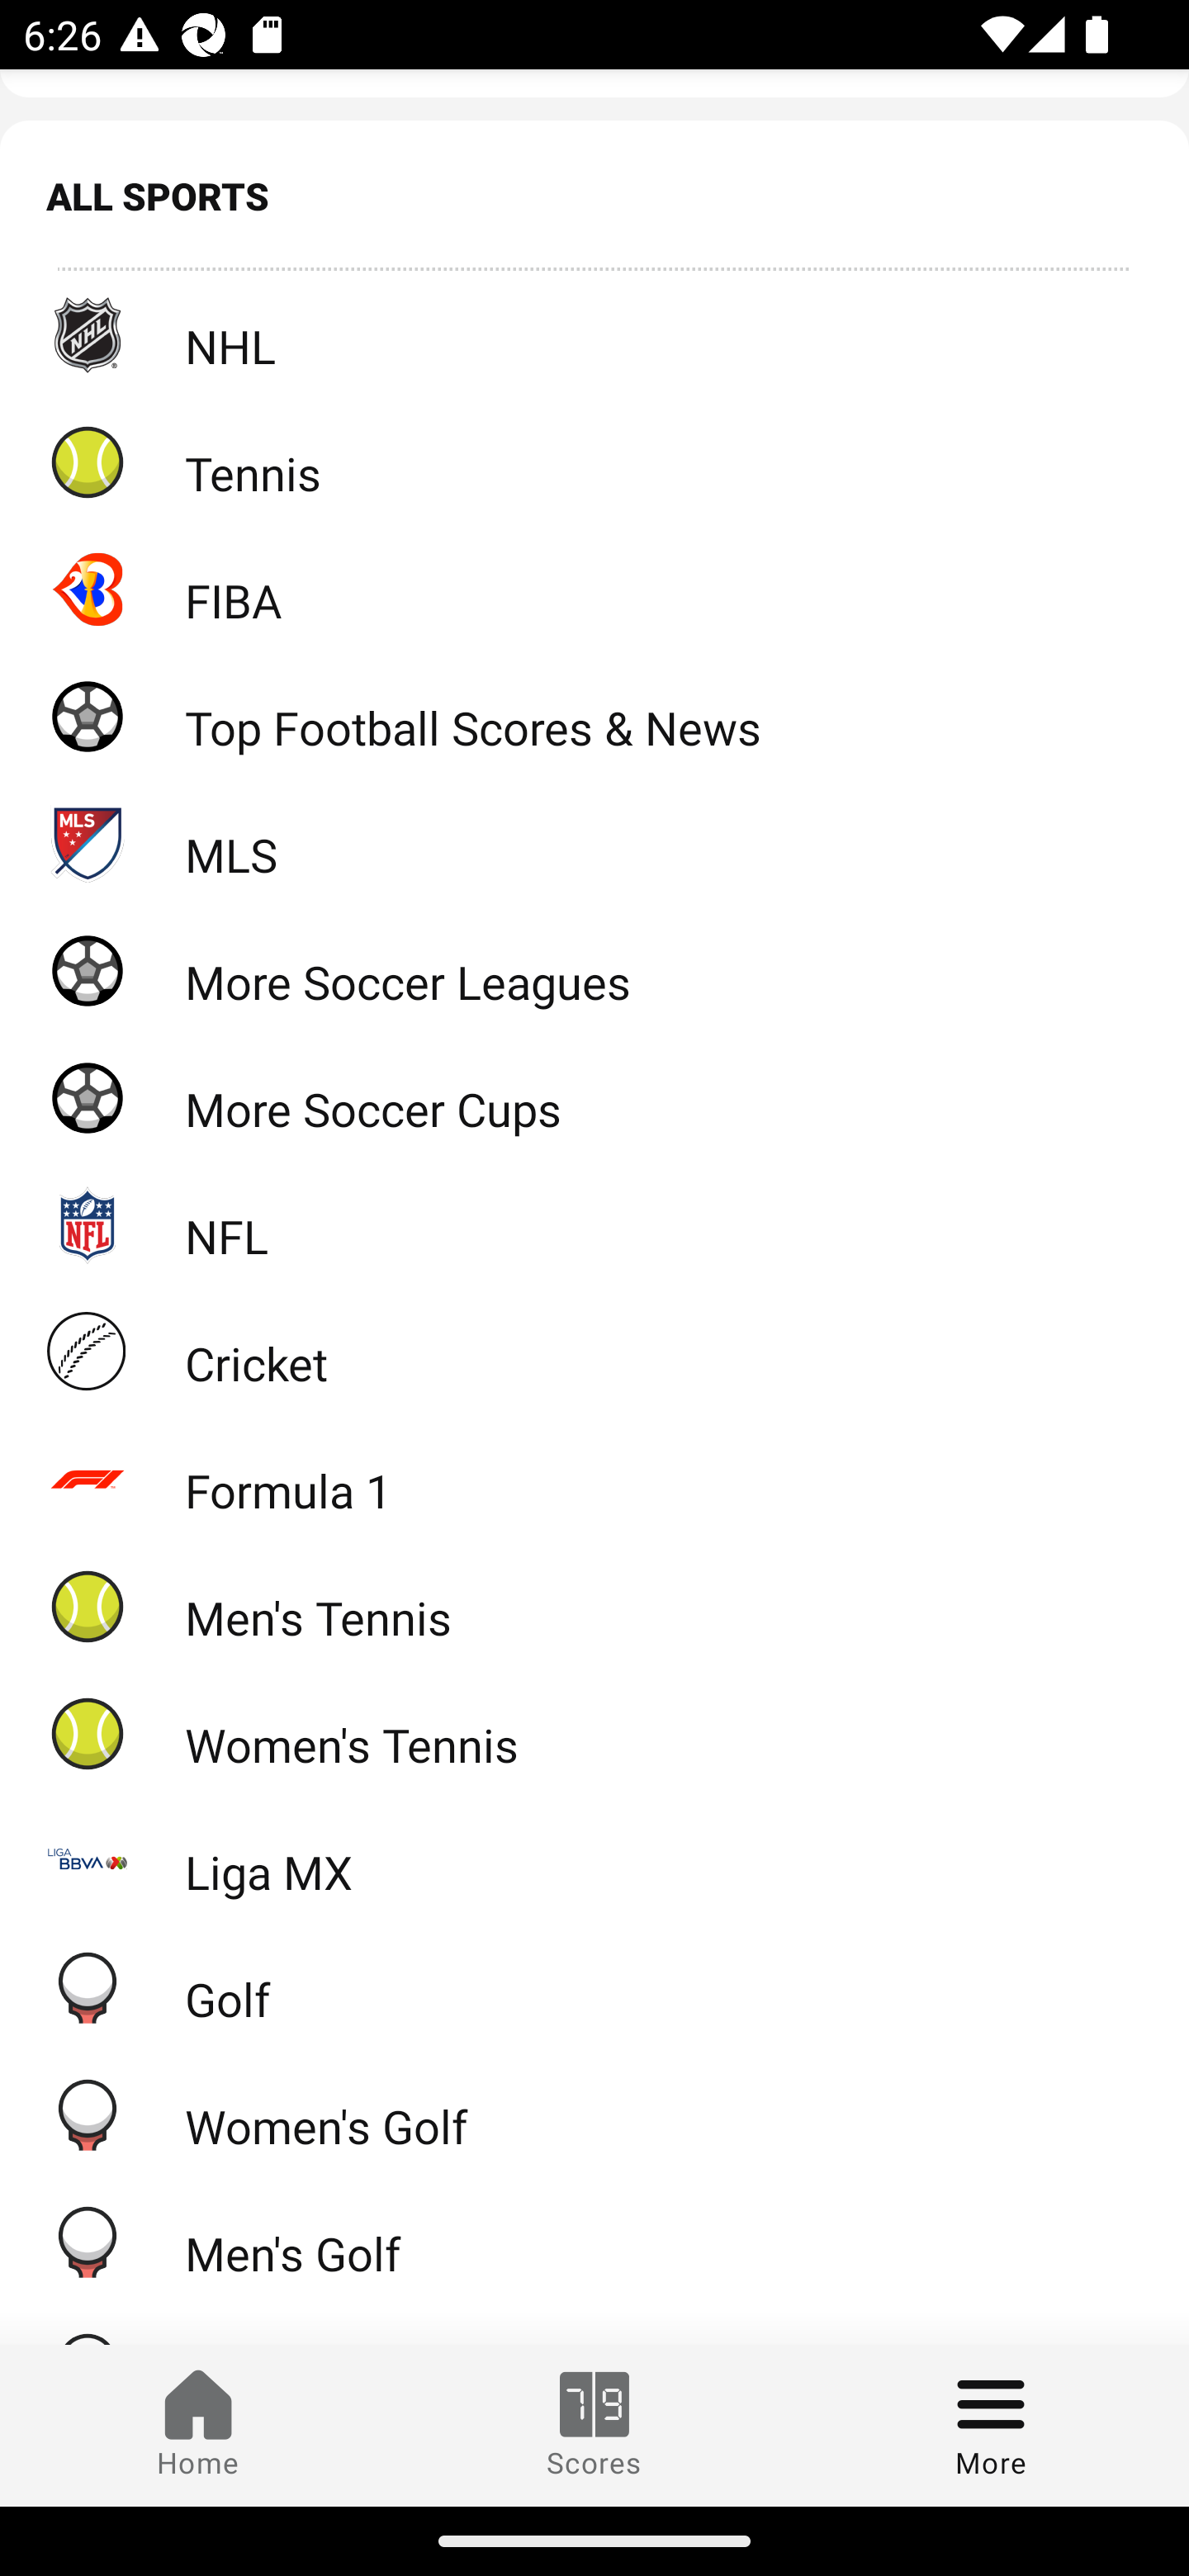  I want to click on Men's Tennis, so click(594, 1605).